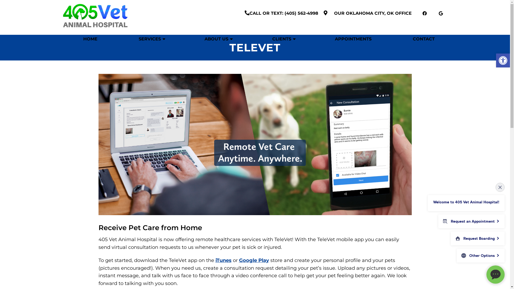 The image size is (514, 289). I want to click on SERVICES, so click(151, 39).